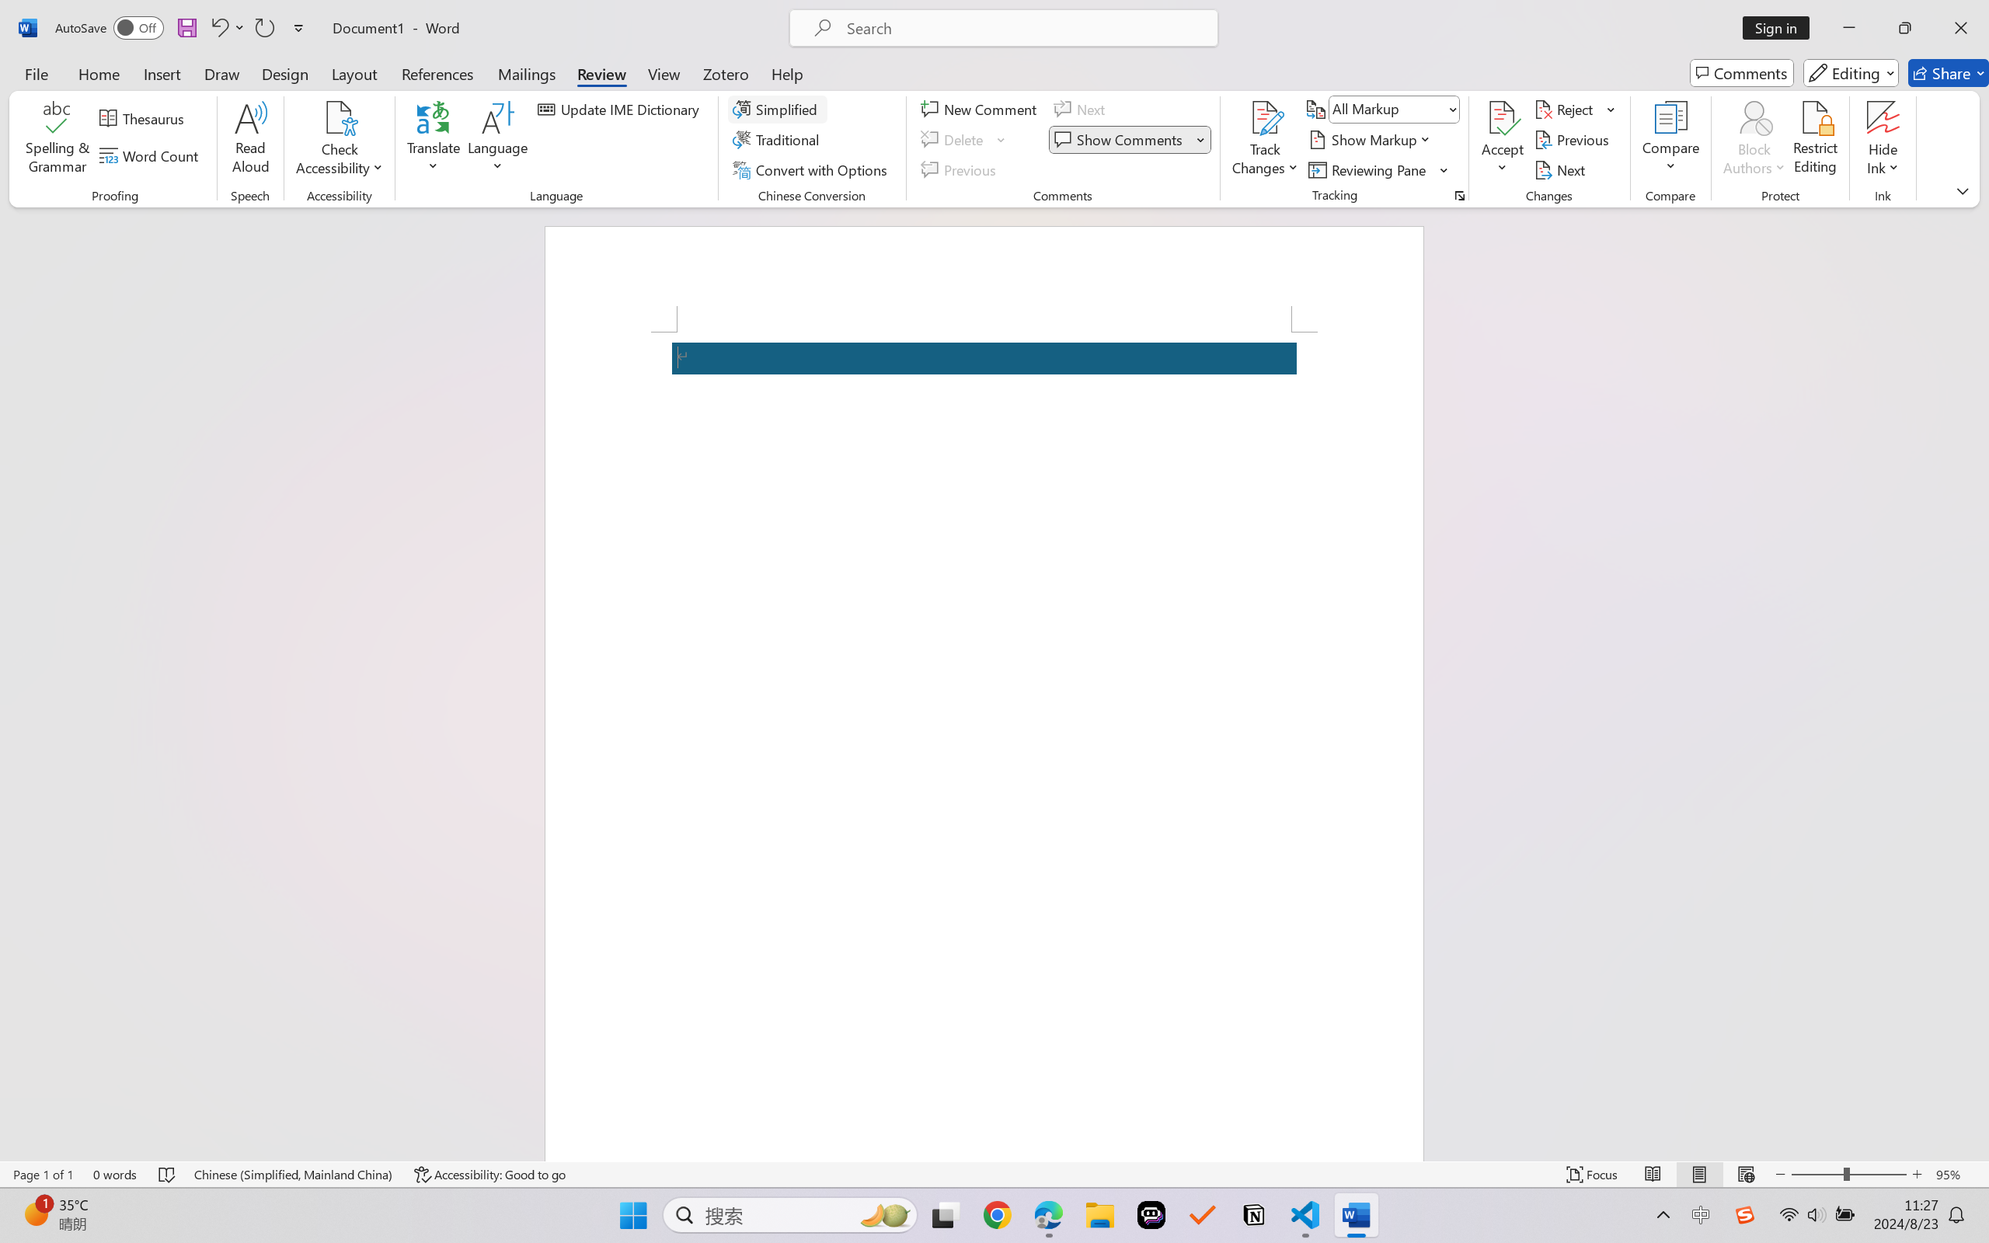  What do you see at coordinates (1369, 169) in the screenshot?
I see `Reviewing Pane` at bounding box center [1369, 169].